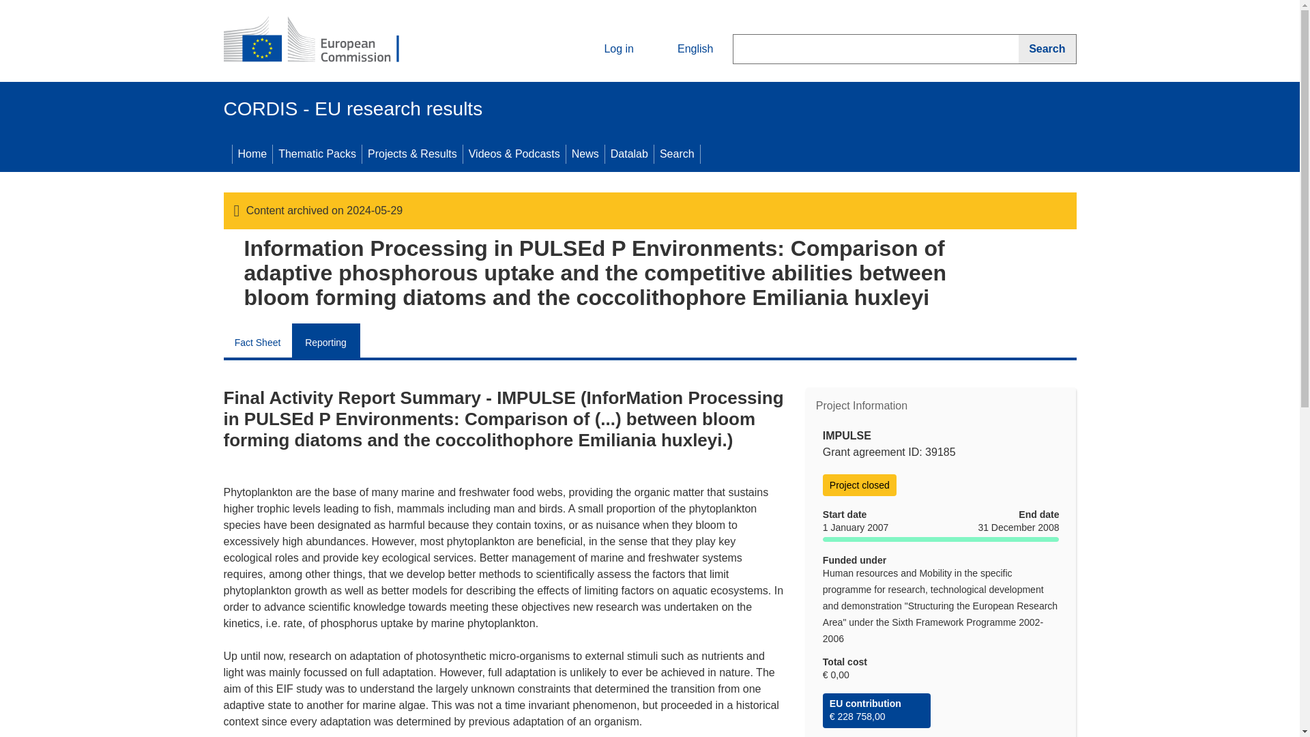 The width and height of the screenshot is (1310, 737). What do you see at coordinates (317, 154) in the screenshot?
I see `Thematic Packs` at bounding box center [317, 154].